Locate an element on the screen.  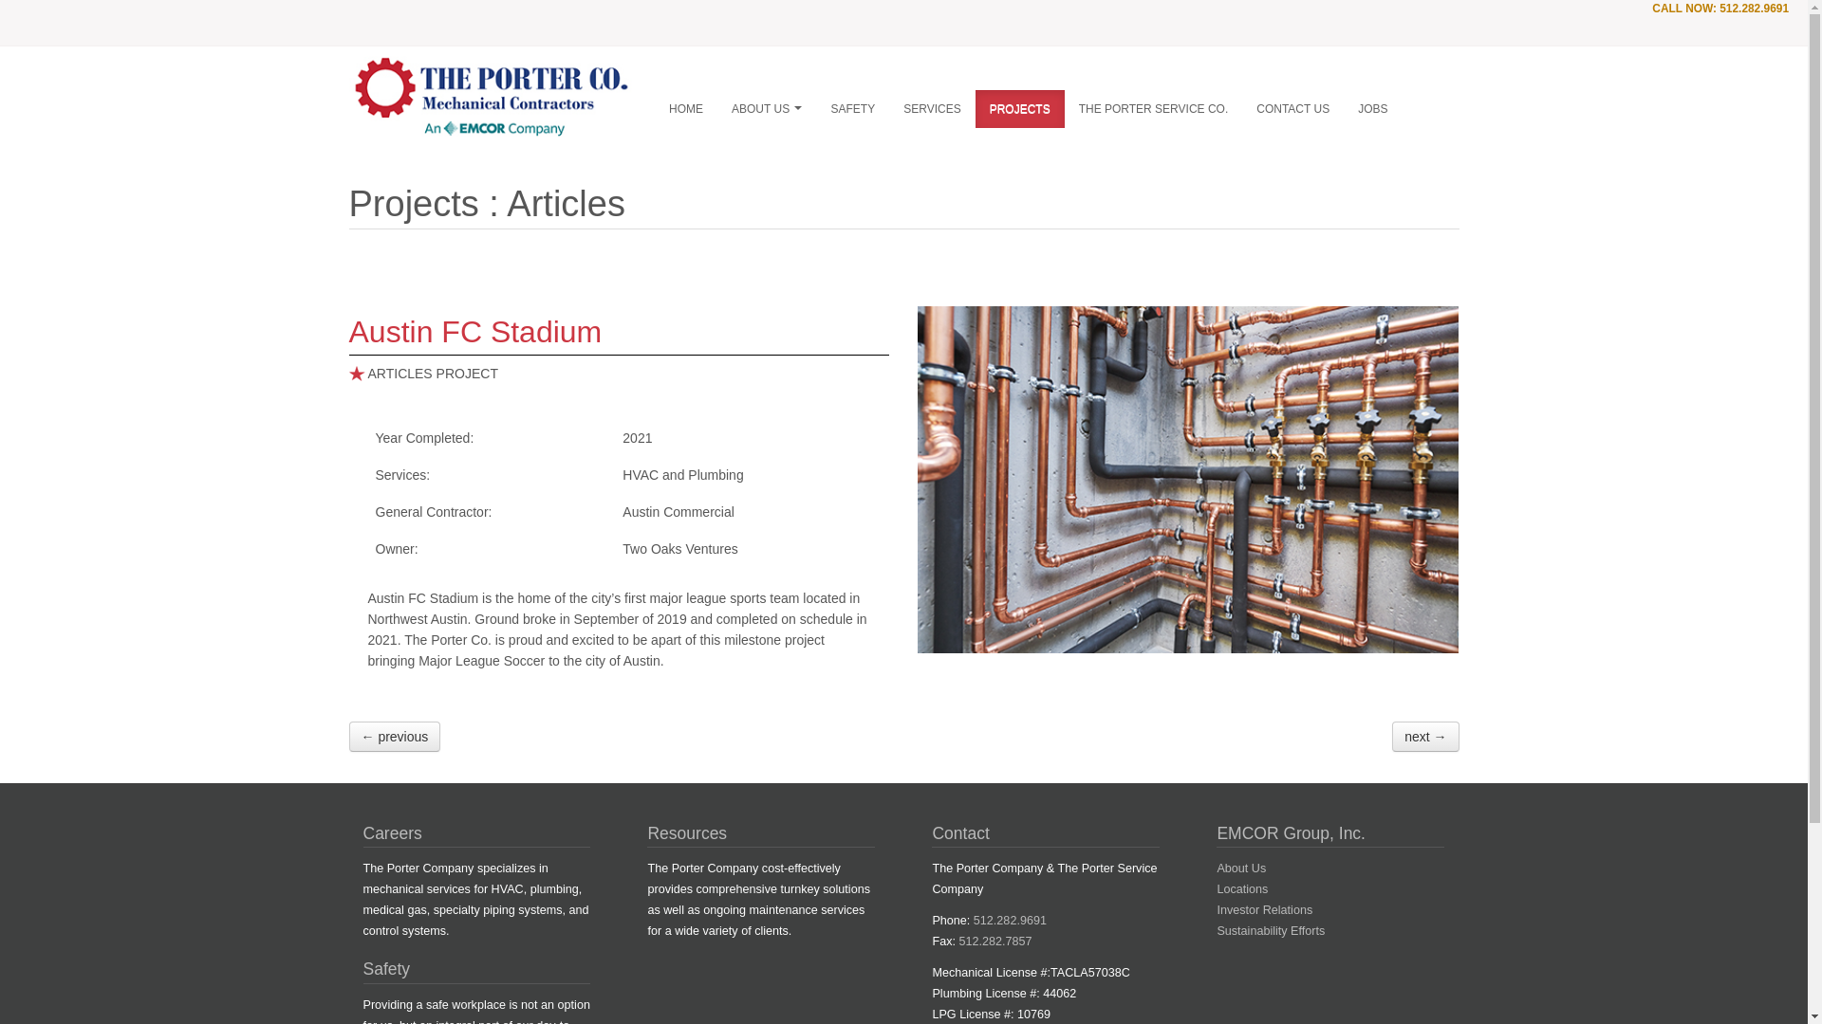
Instagram is located at coordinates (1693, 31).